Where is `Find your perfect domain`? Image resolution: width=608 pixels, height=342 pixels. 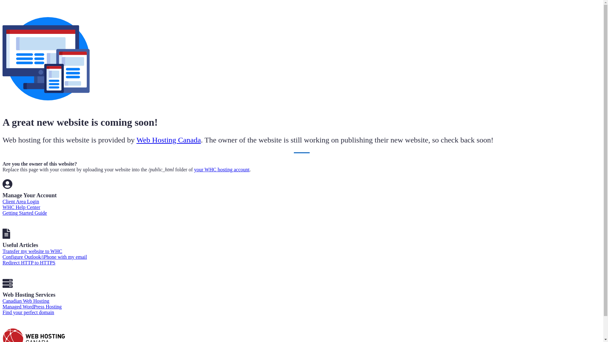
Find your perfect domain is located at coordinates (28, 312).